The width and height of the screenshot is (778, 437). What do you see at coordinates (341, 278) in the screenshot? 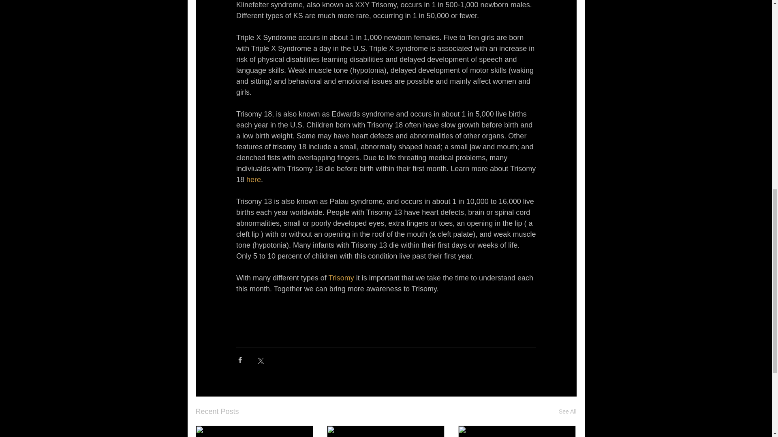
I see `Trisomy` at bounding box center [341, 278].